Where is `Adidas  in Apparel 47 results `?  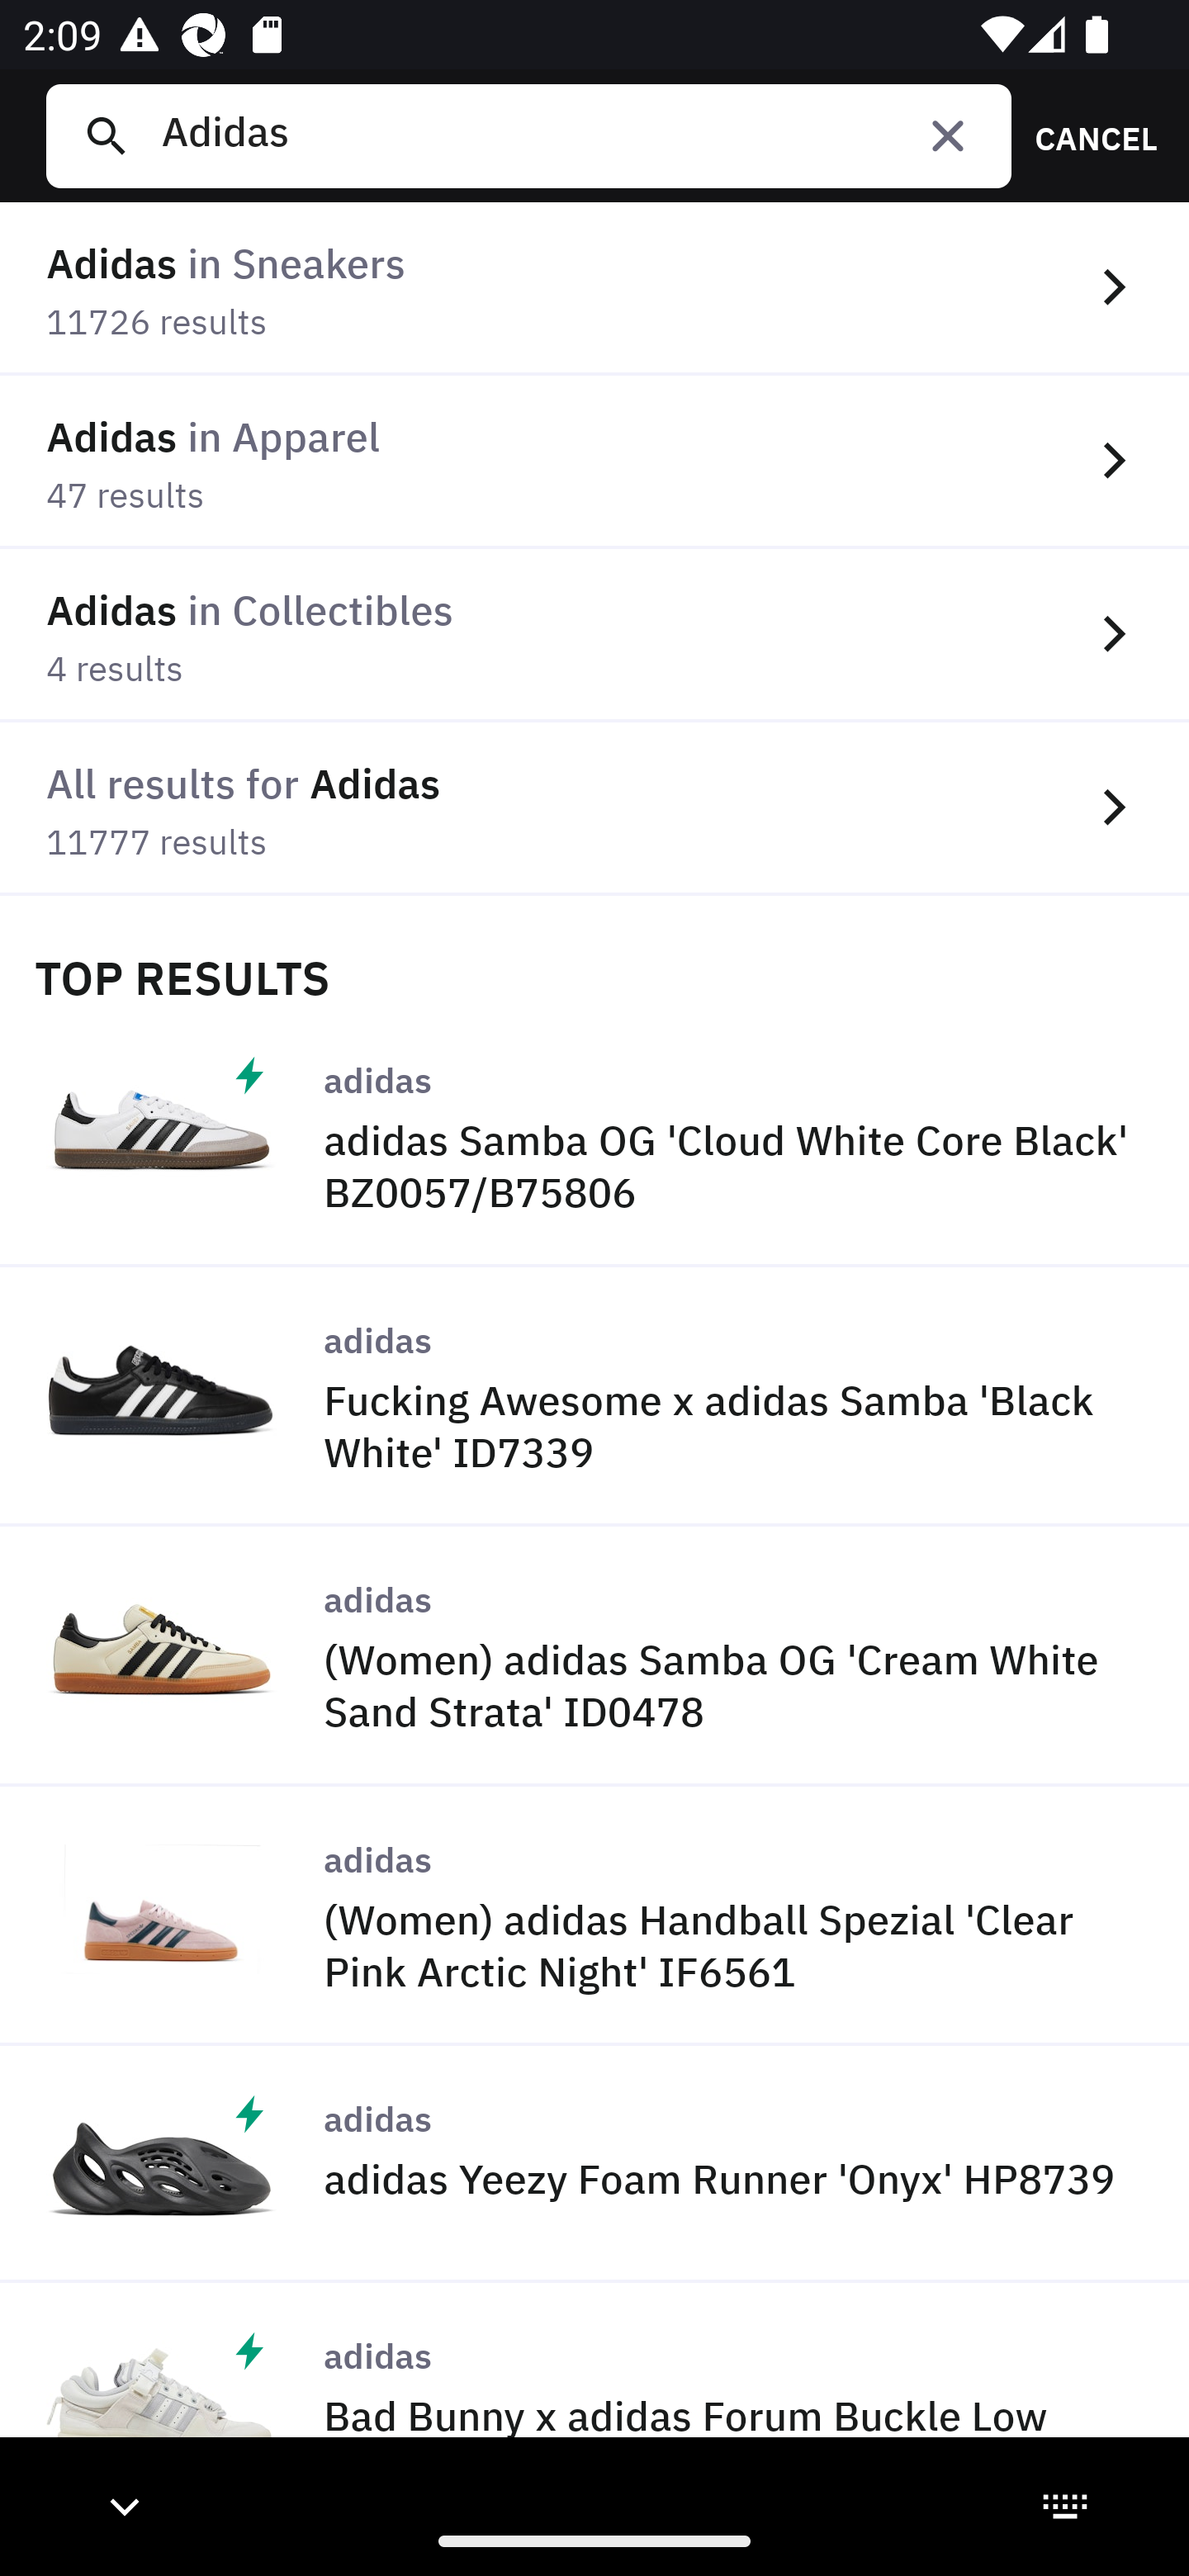 Adidas  in Apparel 47 results  is located at coordinates (594, 462).